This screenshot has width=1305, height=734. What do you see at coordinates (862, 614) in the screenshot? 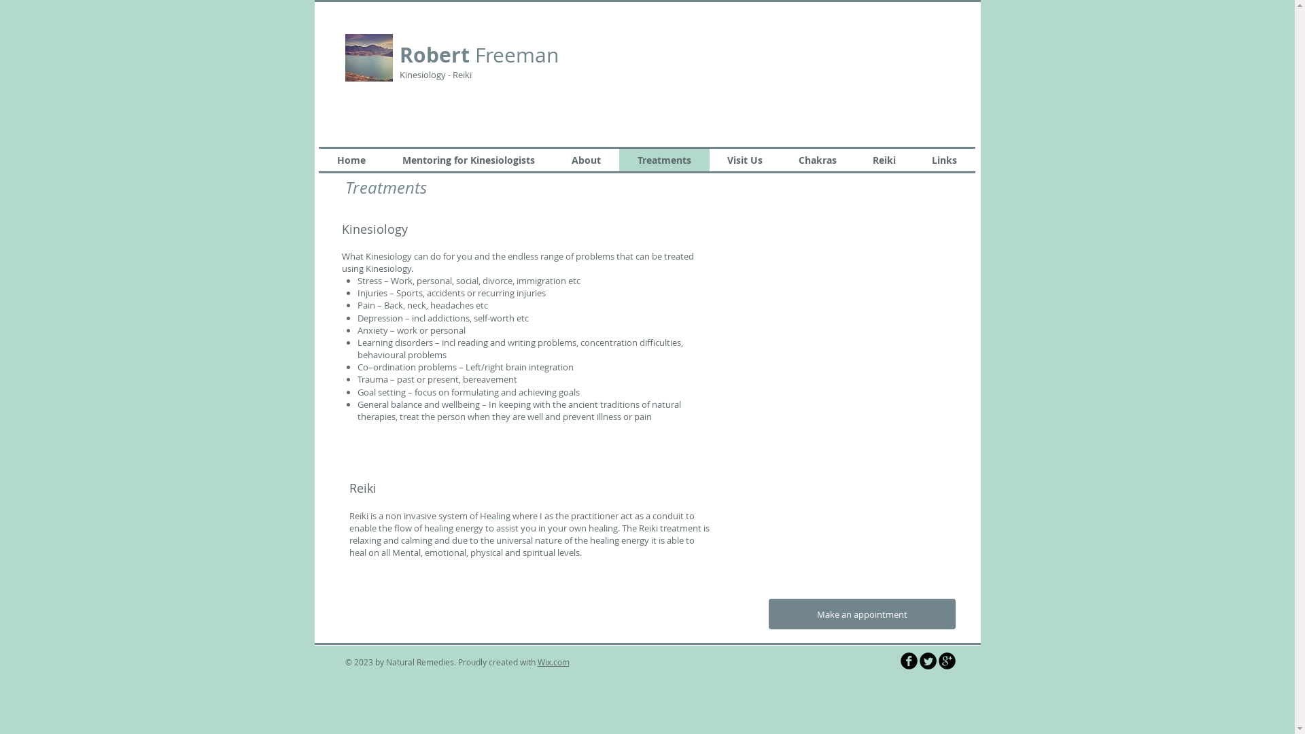
I see `Make an appointment` at bounding box center [862, 614].